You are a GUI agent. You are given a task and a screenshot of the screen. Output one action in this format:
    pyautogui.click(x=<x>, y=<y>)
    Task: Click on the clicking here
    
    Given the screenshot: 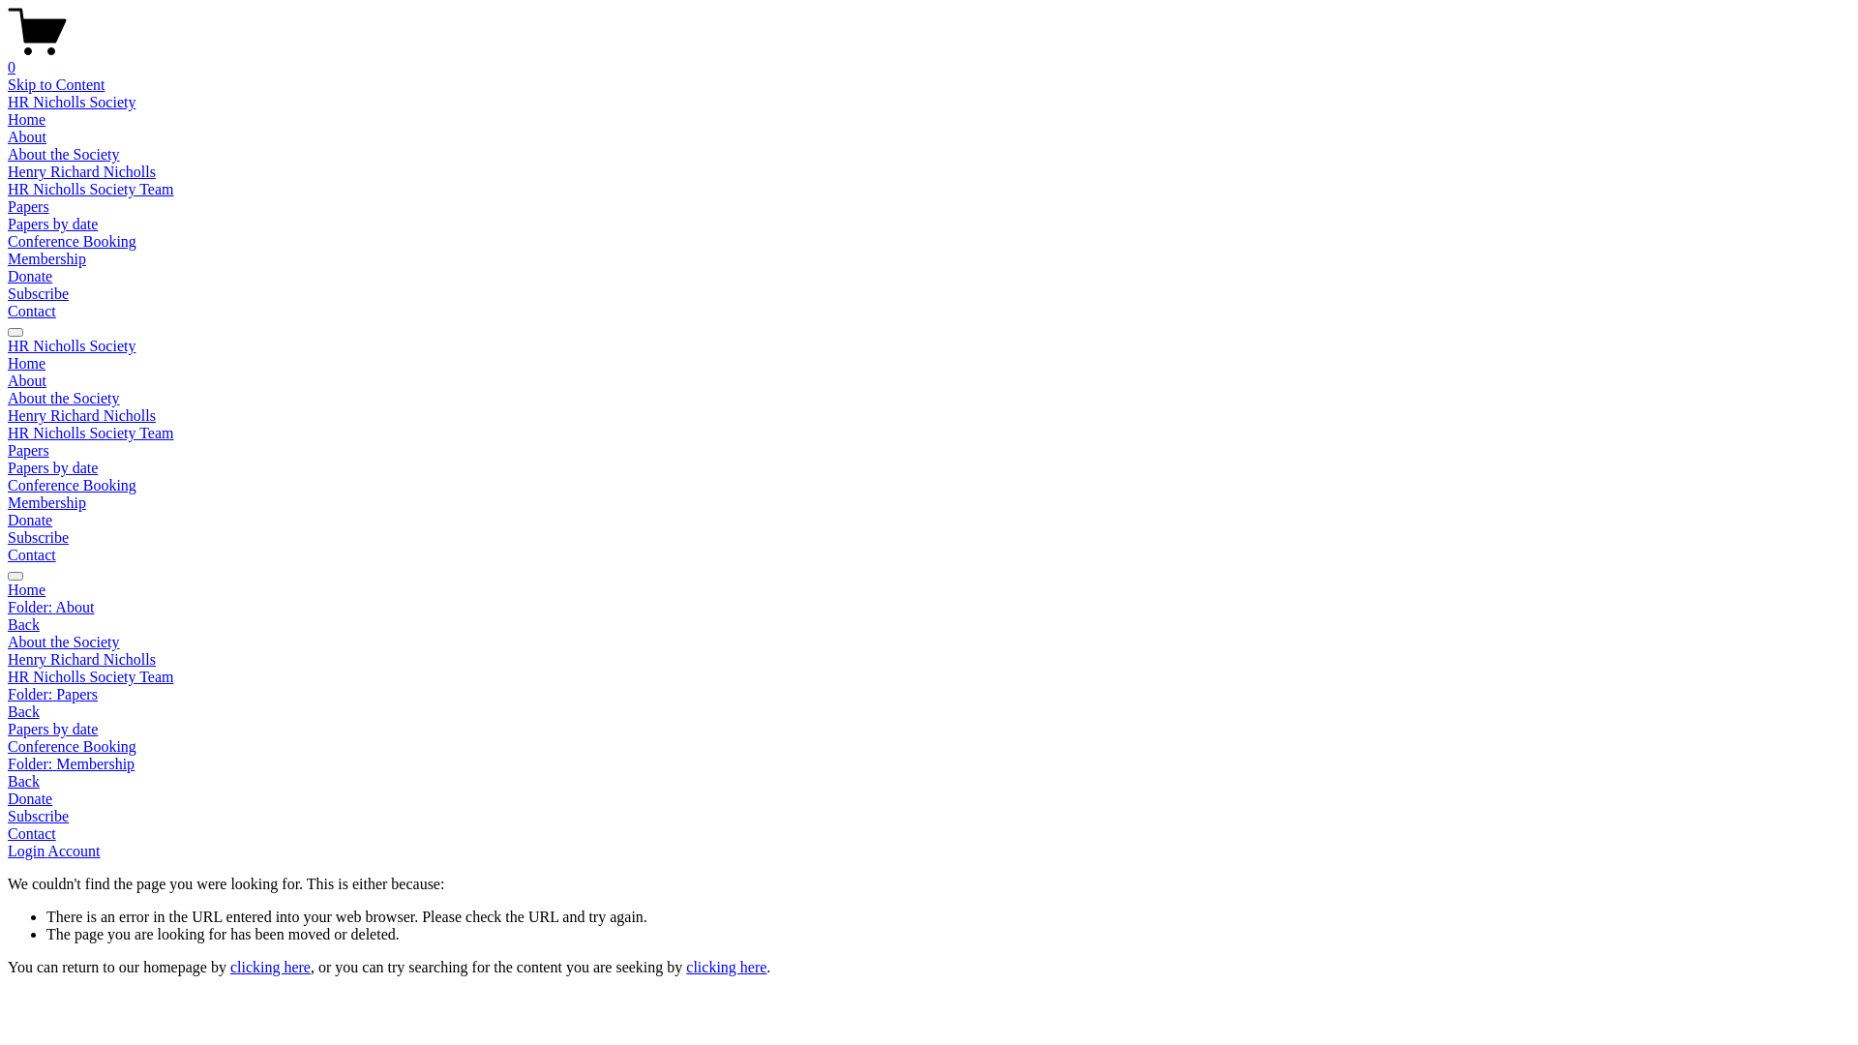 What is the action you would take?
    pyautogui.click(x=726, y=968)
    